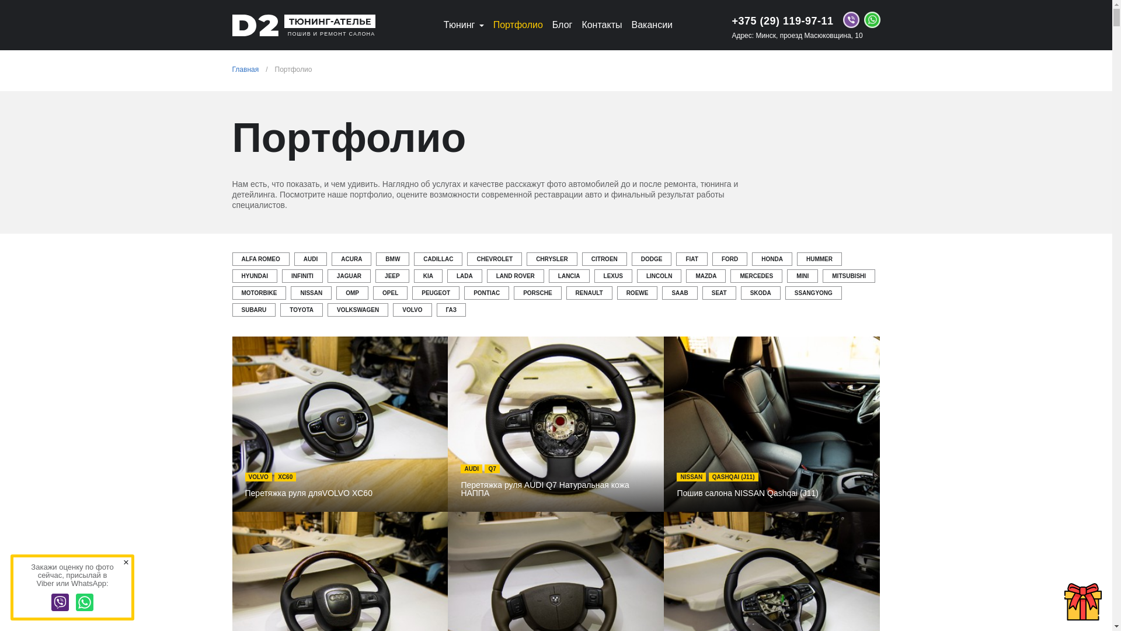  Describe the element at coordinates (358, 310) in the screenshot. I see `VOLKSWAGEN` at that location.